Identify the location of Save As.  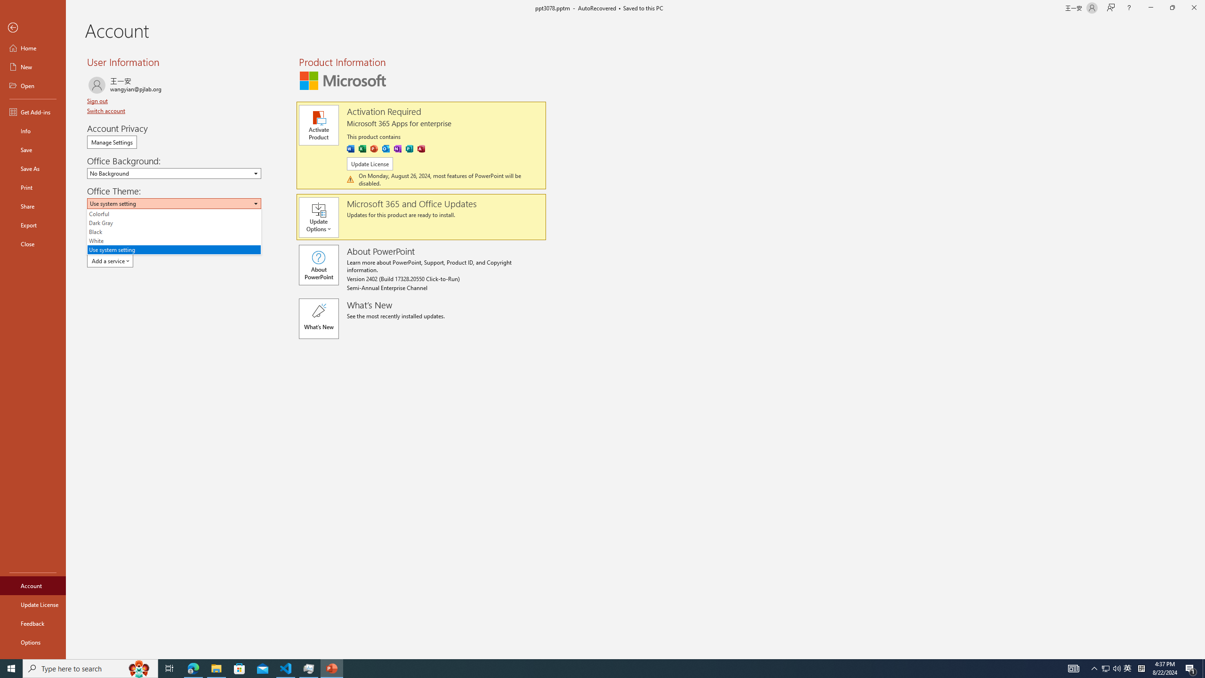
(33, 169).